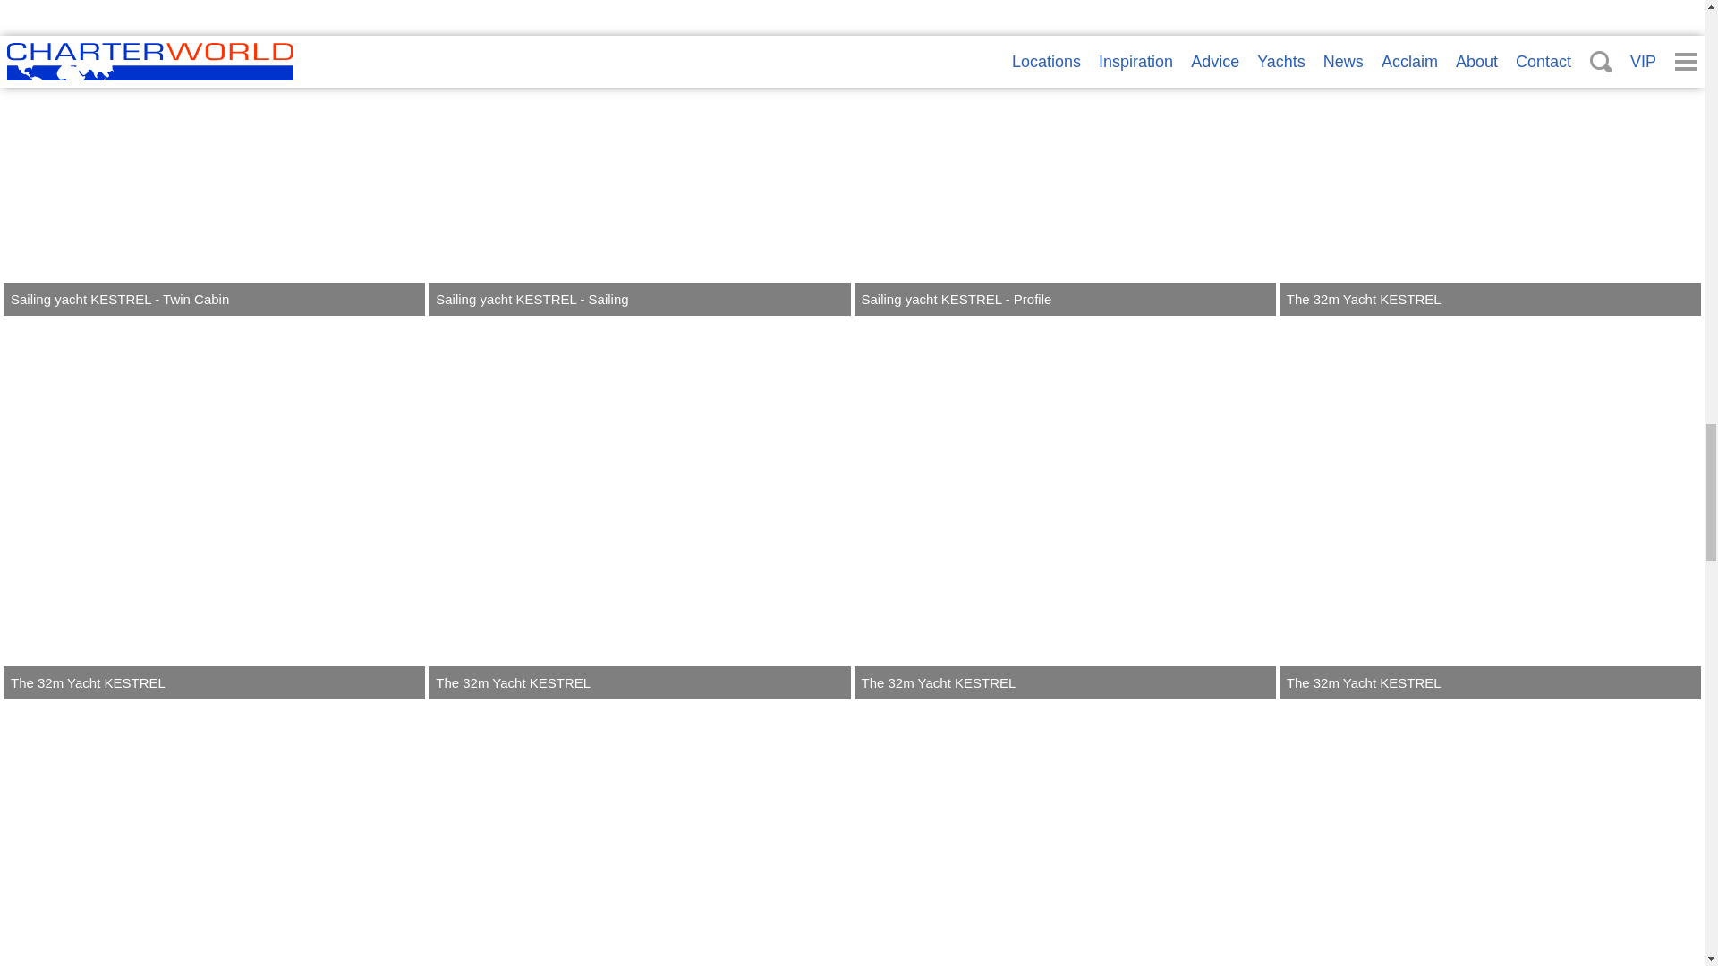  I want to click on Sailing yacht KESTREL -  Sailing, so click(639, 157).